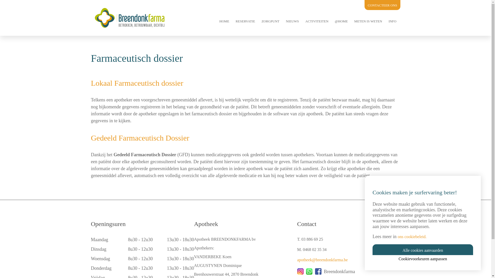  Describe the element at coordinates (341, 21) in the screenshot. I see `@HOME` at that location.